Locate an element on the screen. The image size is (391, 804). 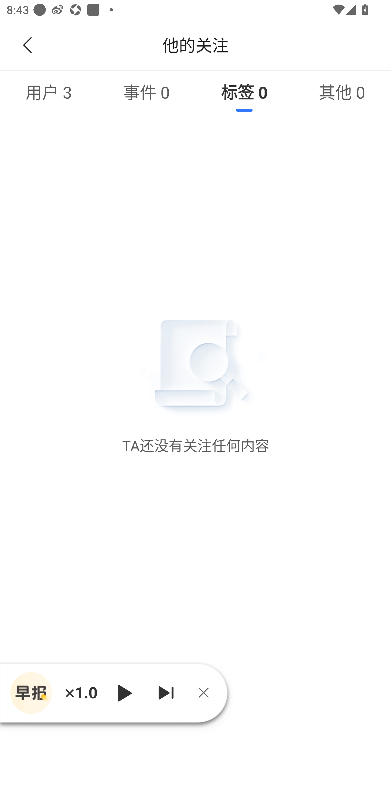
其他&nbsp;0，可选中 is located at coordinates (342, 92).